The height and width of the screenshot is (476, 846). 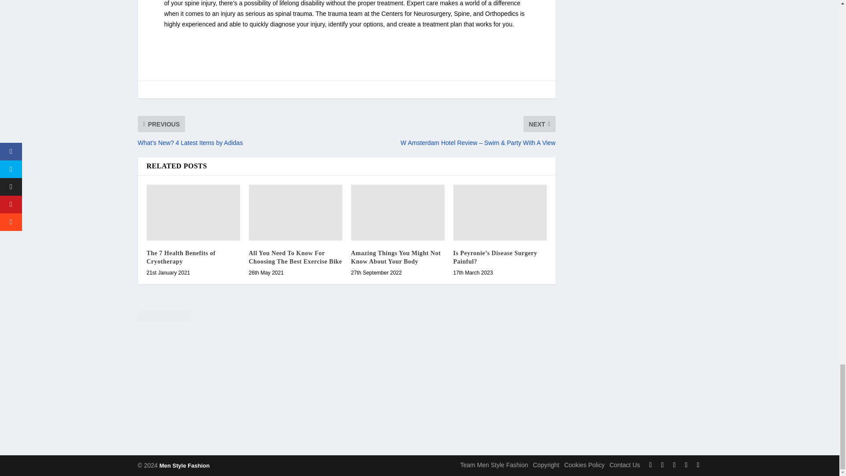 What do you see at coordinates (397, 212) in the screenshot?
I see `Amazing Things You Might Not Know About Your Body` at bounding box center [397, 212].